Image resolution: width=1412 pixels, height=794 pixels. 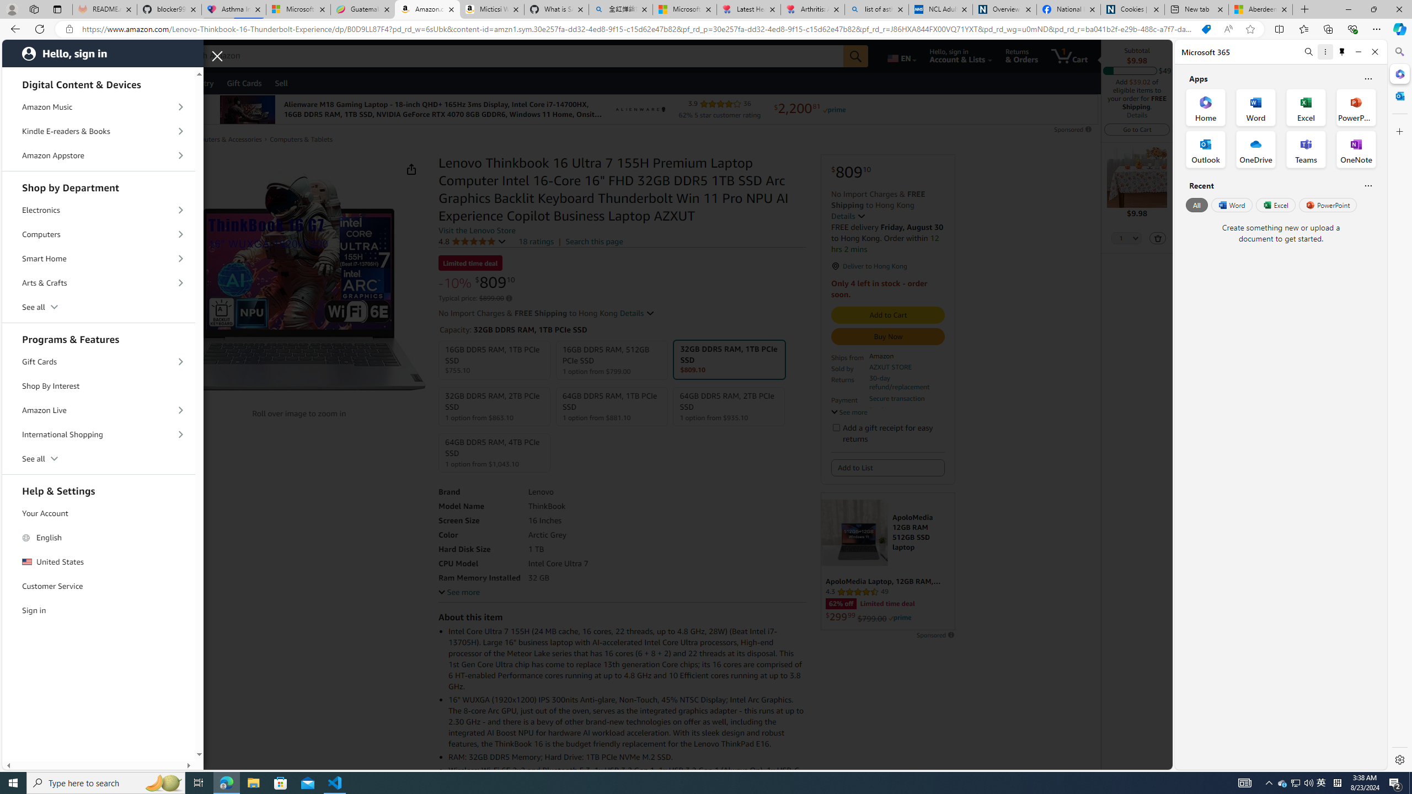 I want to click on Excel Office App, so click(x=1306, y=107).